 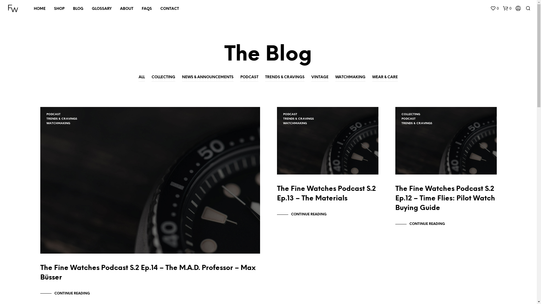 I want to click on 0, so click(x=507, y=8).